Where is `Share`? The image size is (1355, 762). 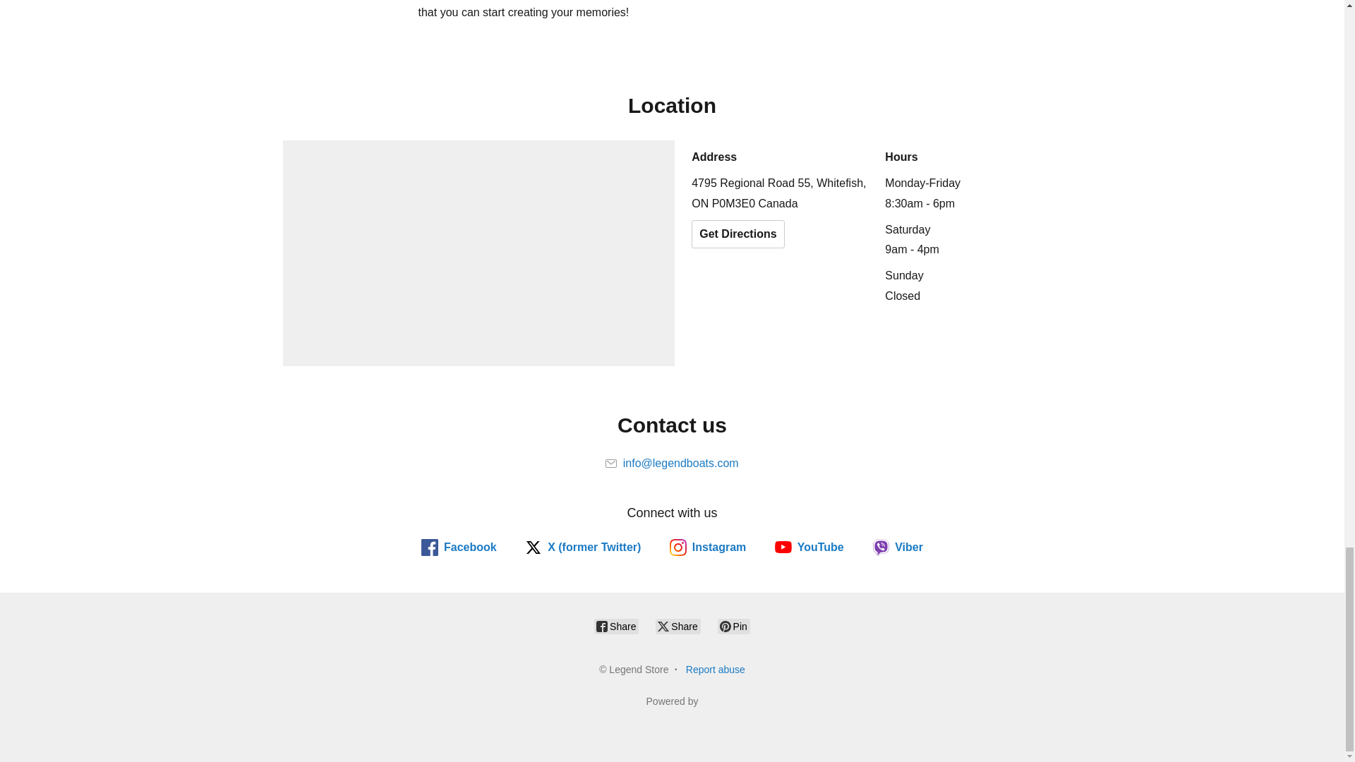 Share is located at coordinates (616, 626).